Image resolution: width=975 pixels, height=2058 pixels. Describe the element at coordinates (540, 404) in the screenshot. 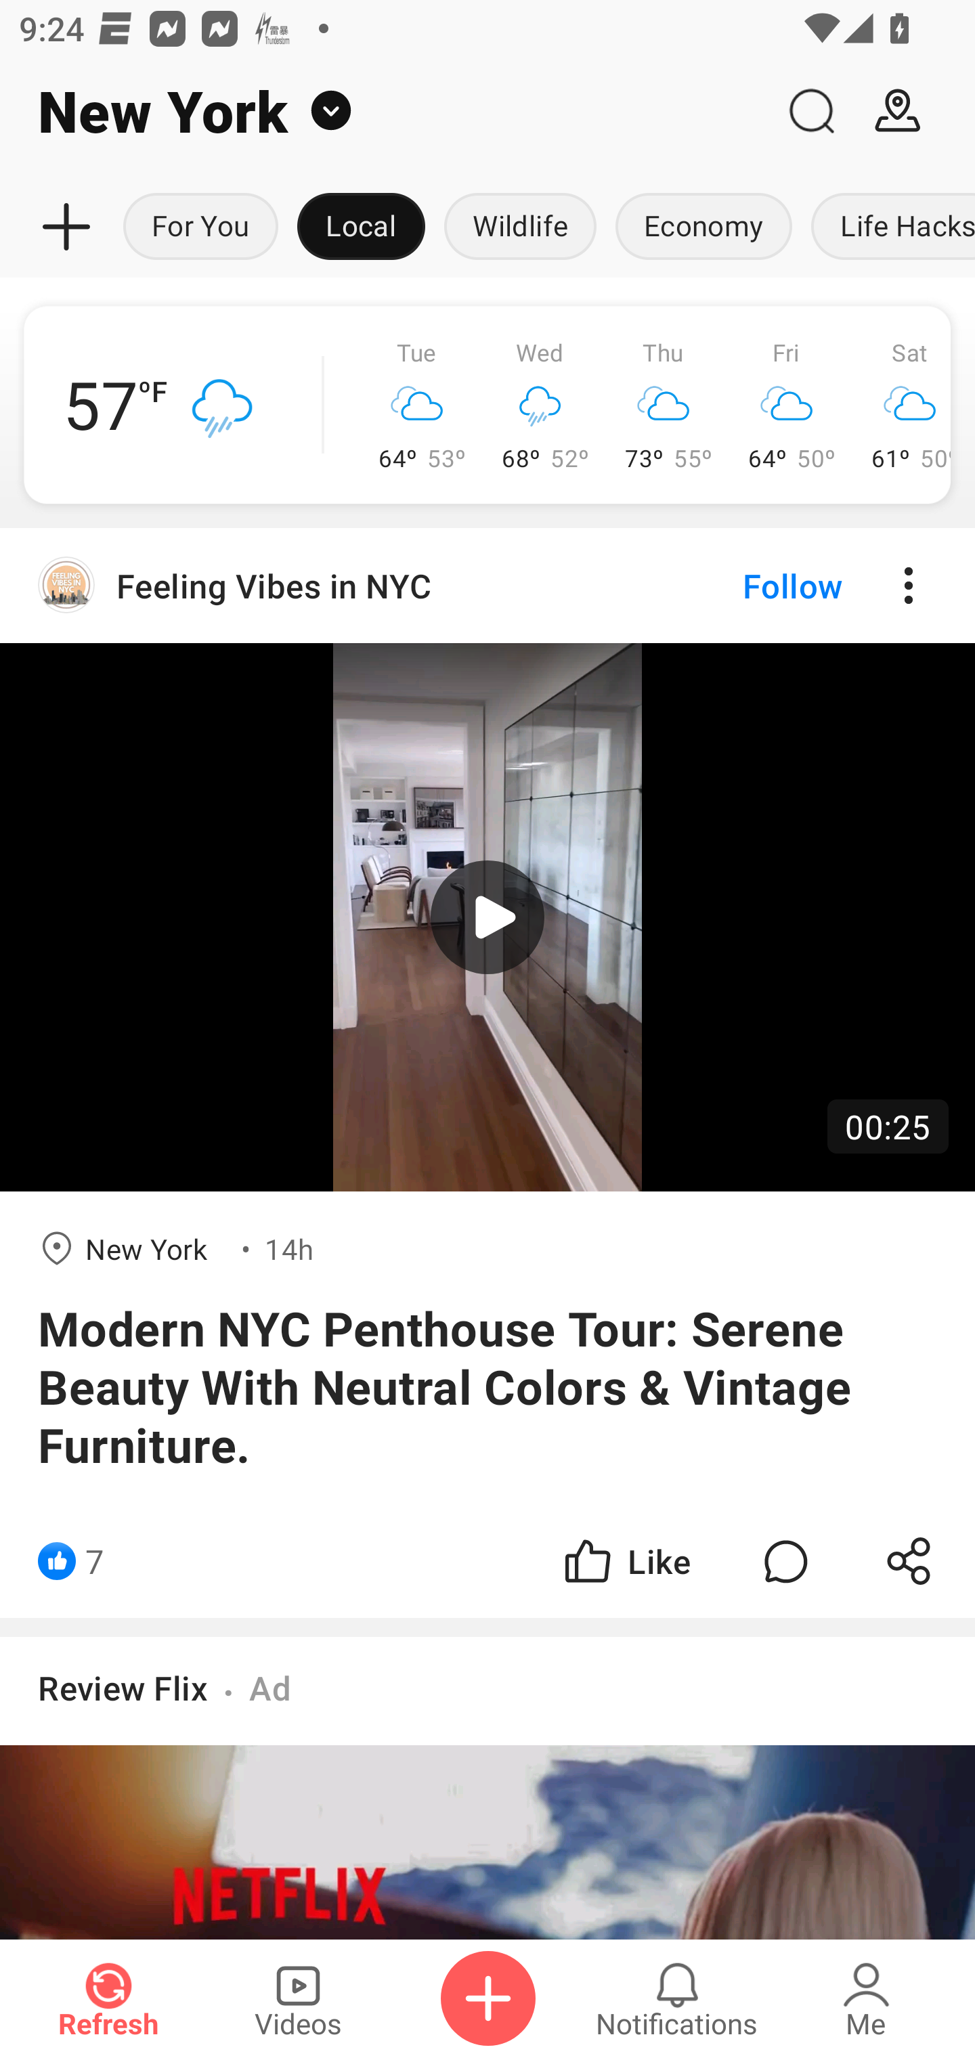

I see `Wed 68º 52º` at that location.